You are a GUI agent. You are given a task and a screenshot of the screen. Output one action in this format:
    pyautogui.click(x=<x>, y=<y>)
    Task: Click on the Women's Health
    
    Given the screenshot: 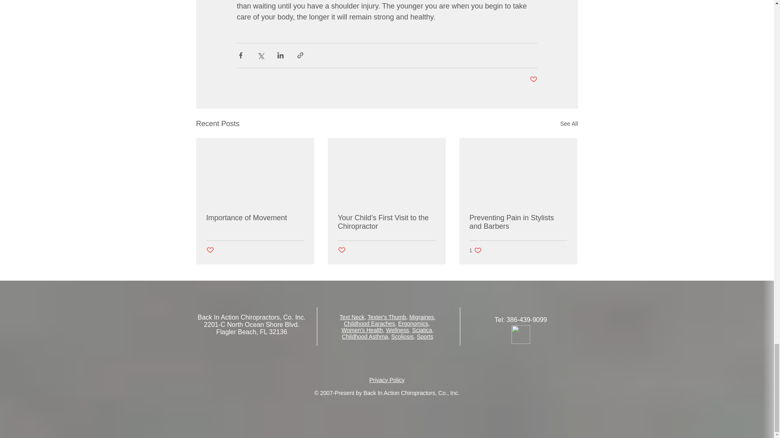 What is the action you would take?
    pyautogui.click(x=362, y=330)
    